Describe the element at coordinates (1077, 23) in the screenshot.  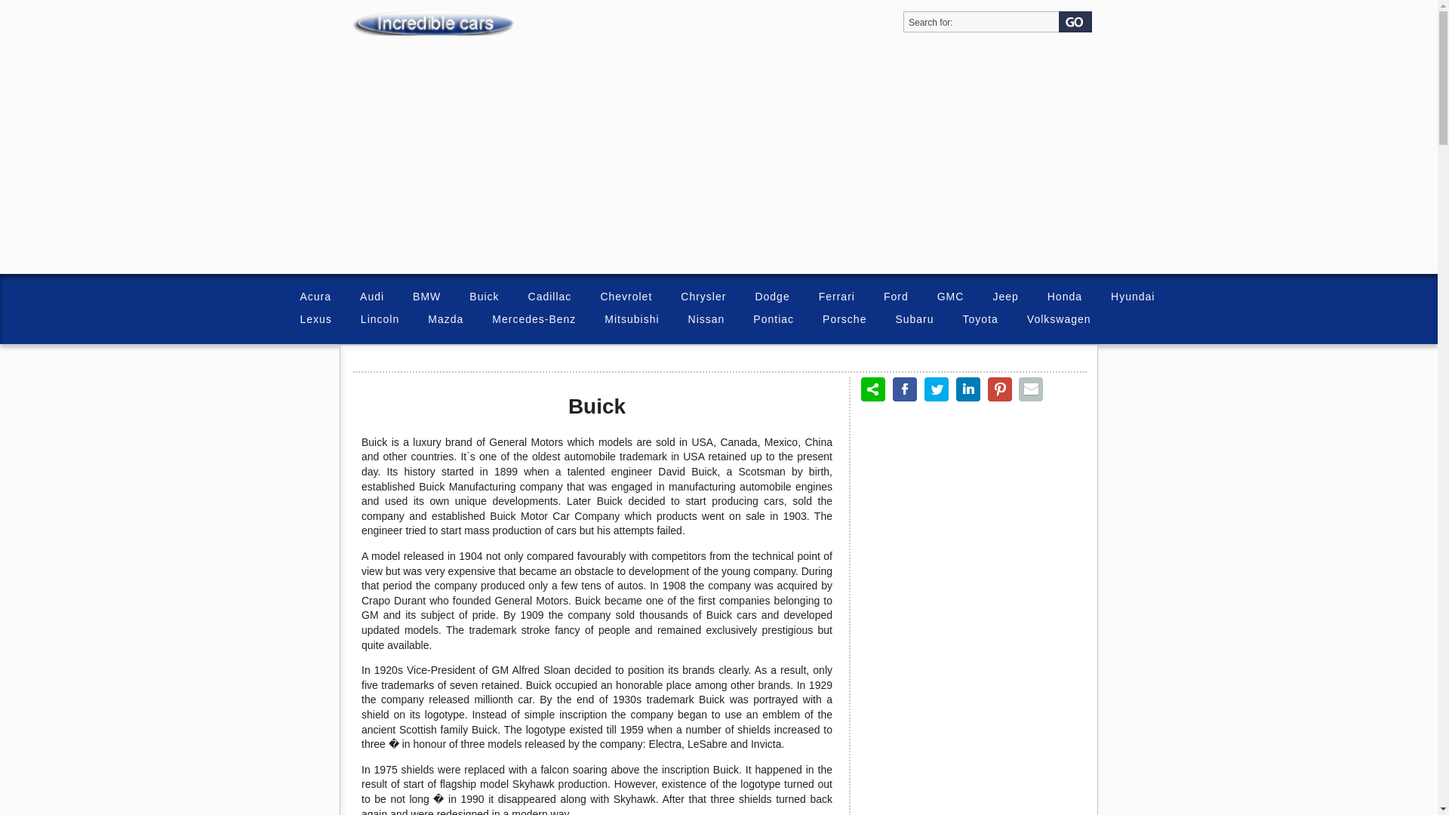
I see `Search` at that location.